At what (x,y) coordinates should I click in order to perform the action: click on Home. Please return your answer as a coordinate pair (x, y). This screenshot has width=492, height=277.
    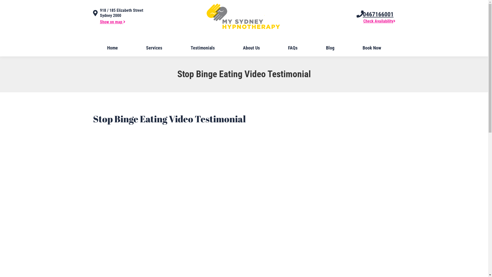
    Looking at the image, I should click on (112, 48).